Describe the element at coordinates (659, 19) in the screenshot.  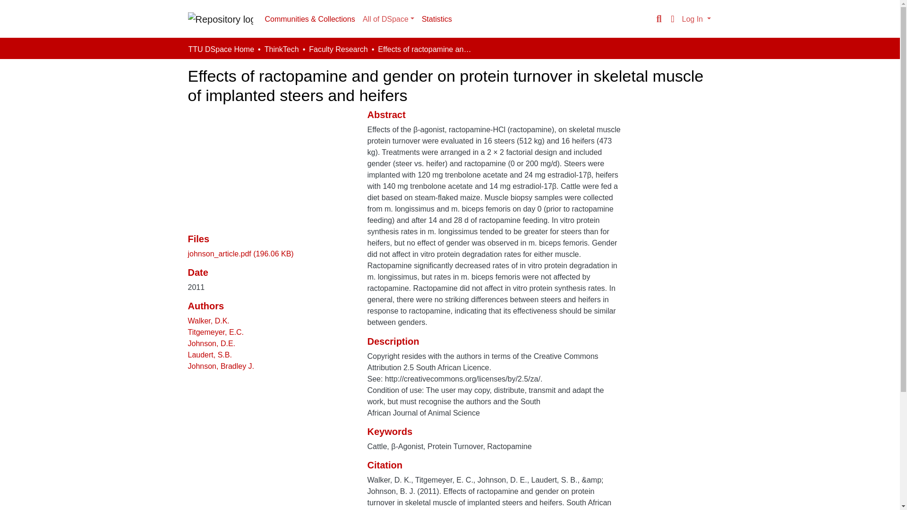
I see `Search` at that location.